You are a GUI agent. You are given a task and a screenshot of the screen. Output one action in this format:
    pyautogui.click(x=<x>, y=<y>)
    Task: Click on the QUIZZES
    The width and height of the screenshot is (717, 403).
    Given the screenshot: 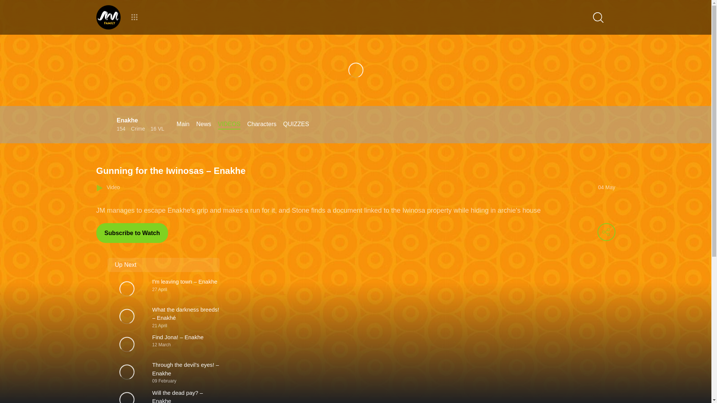 What is the action you would take?
    pyautogui.click(x=296, y=124)
    